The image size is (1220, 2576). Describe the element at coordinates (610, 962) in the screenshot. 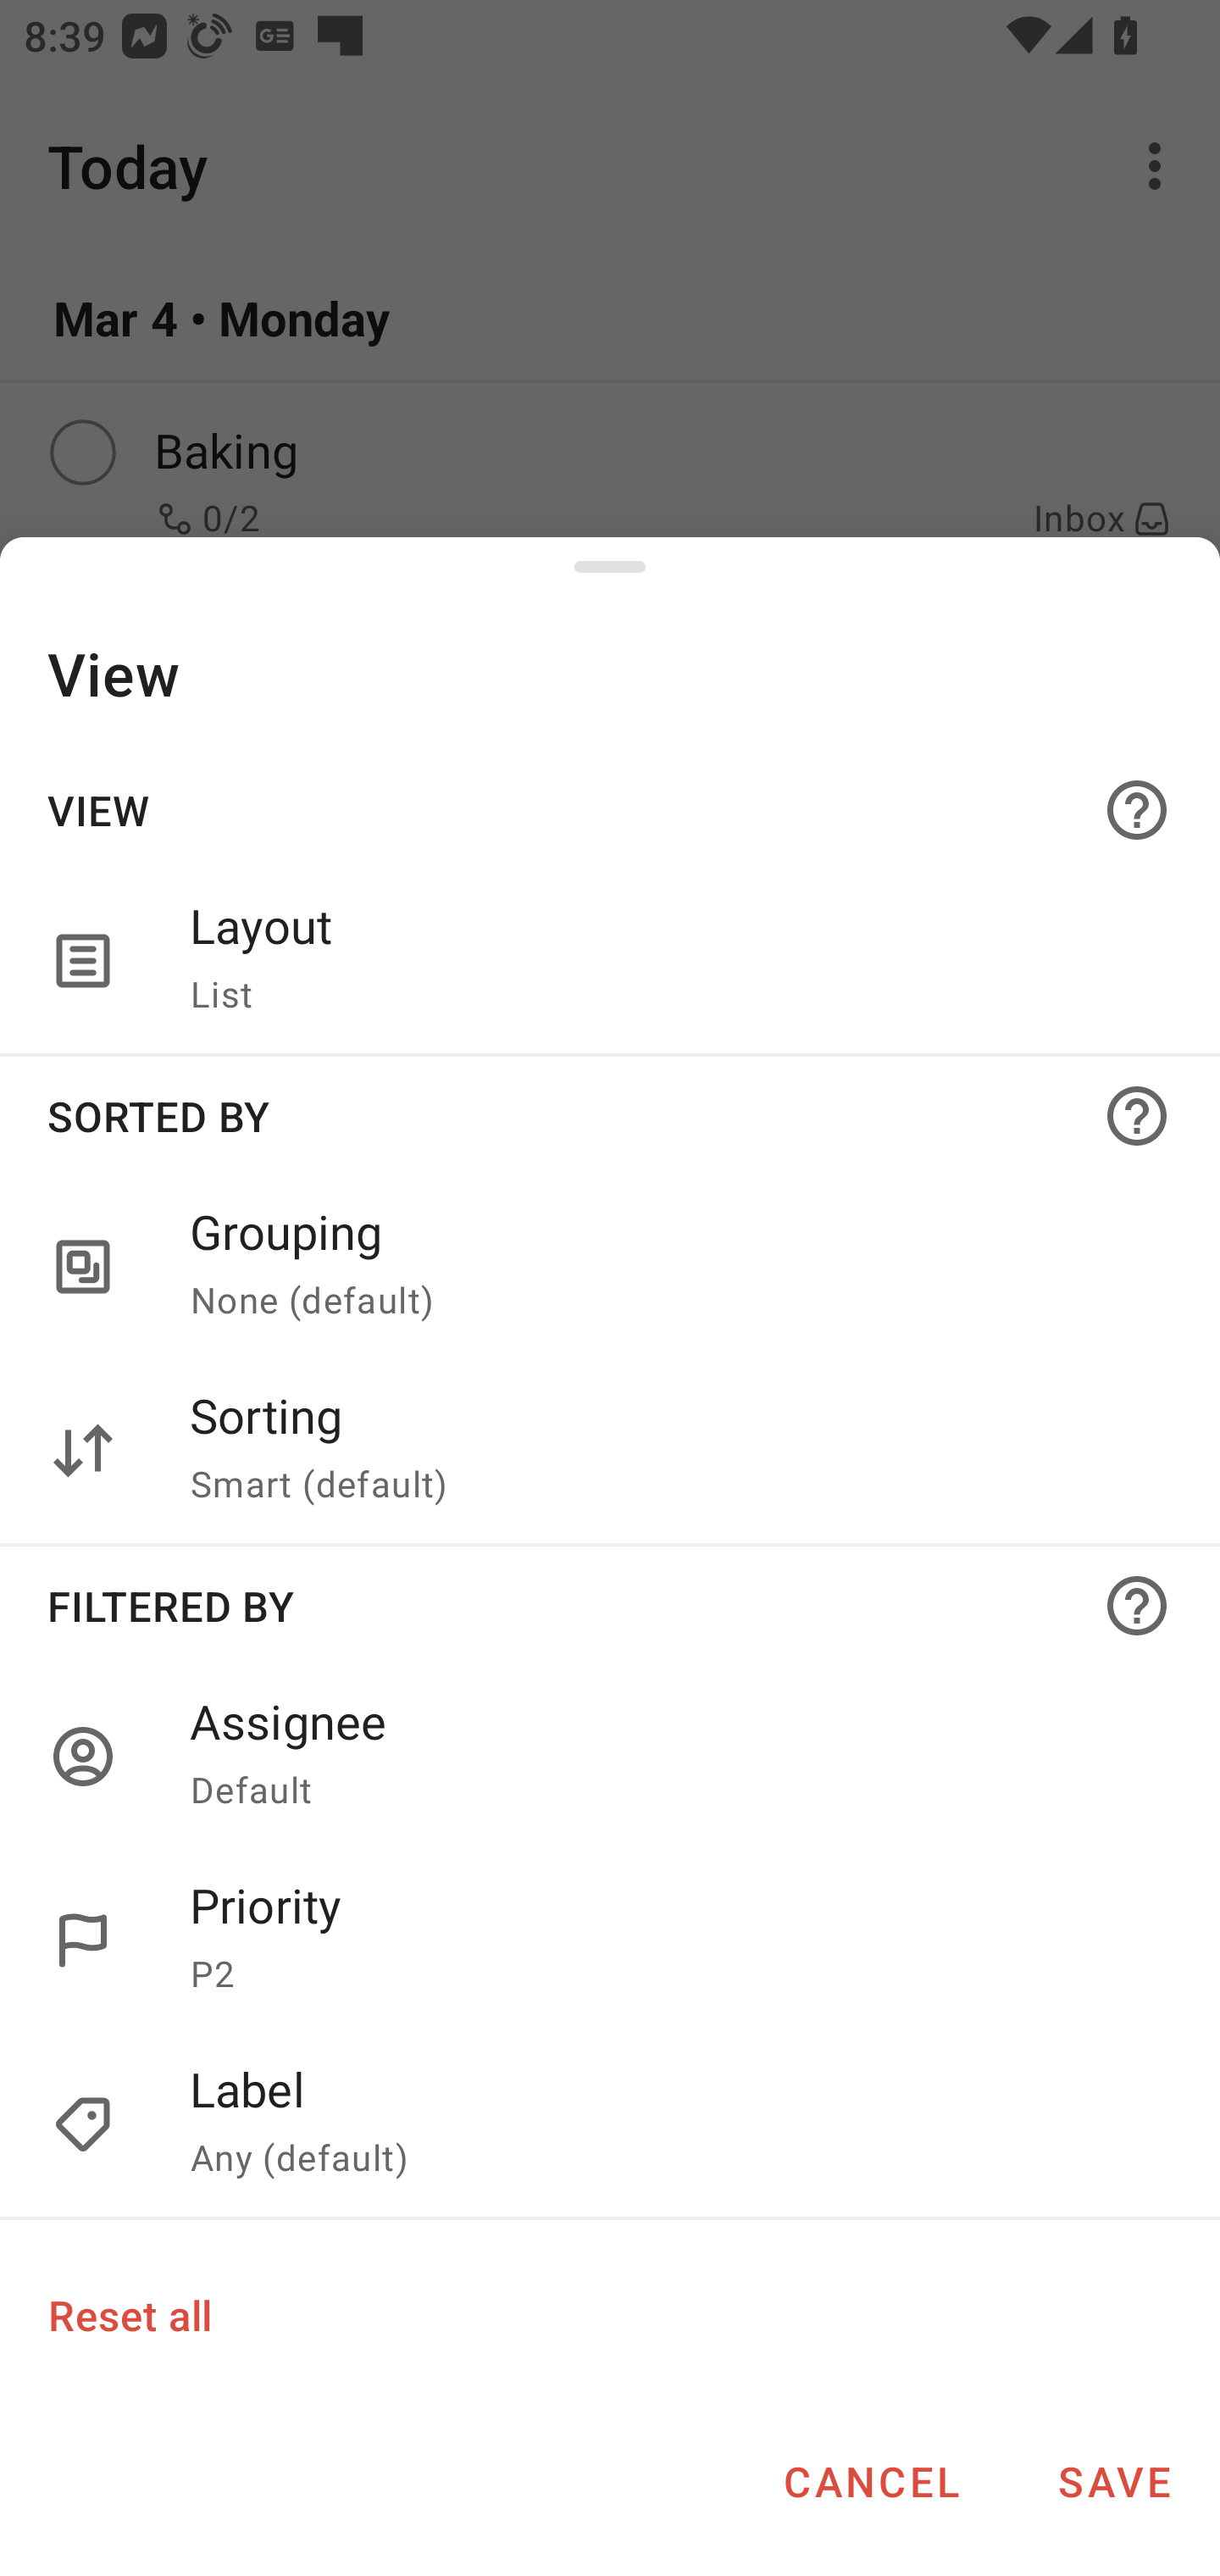

I see `Layout List` at that location.